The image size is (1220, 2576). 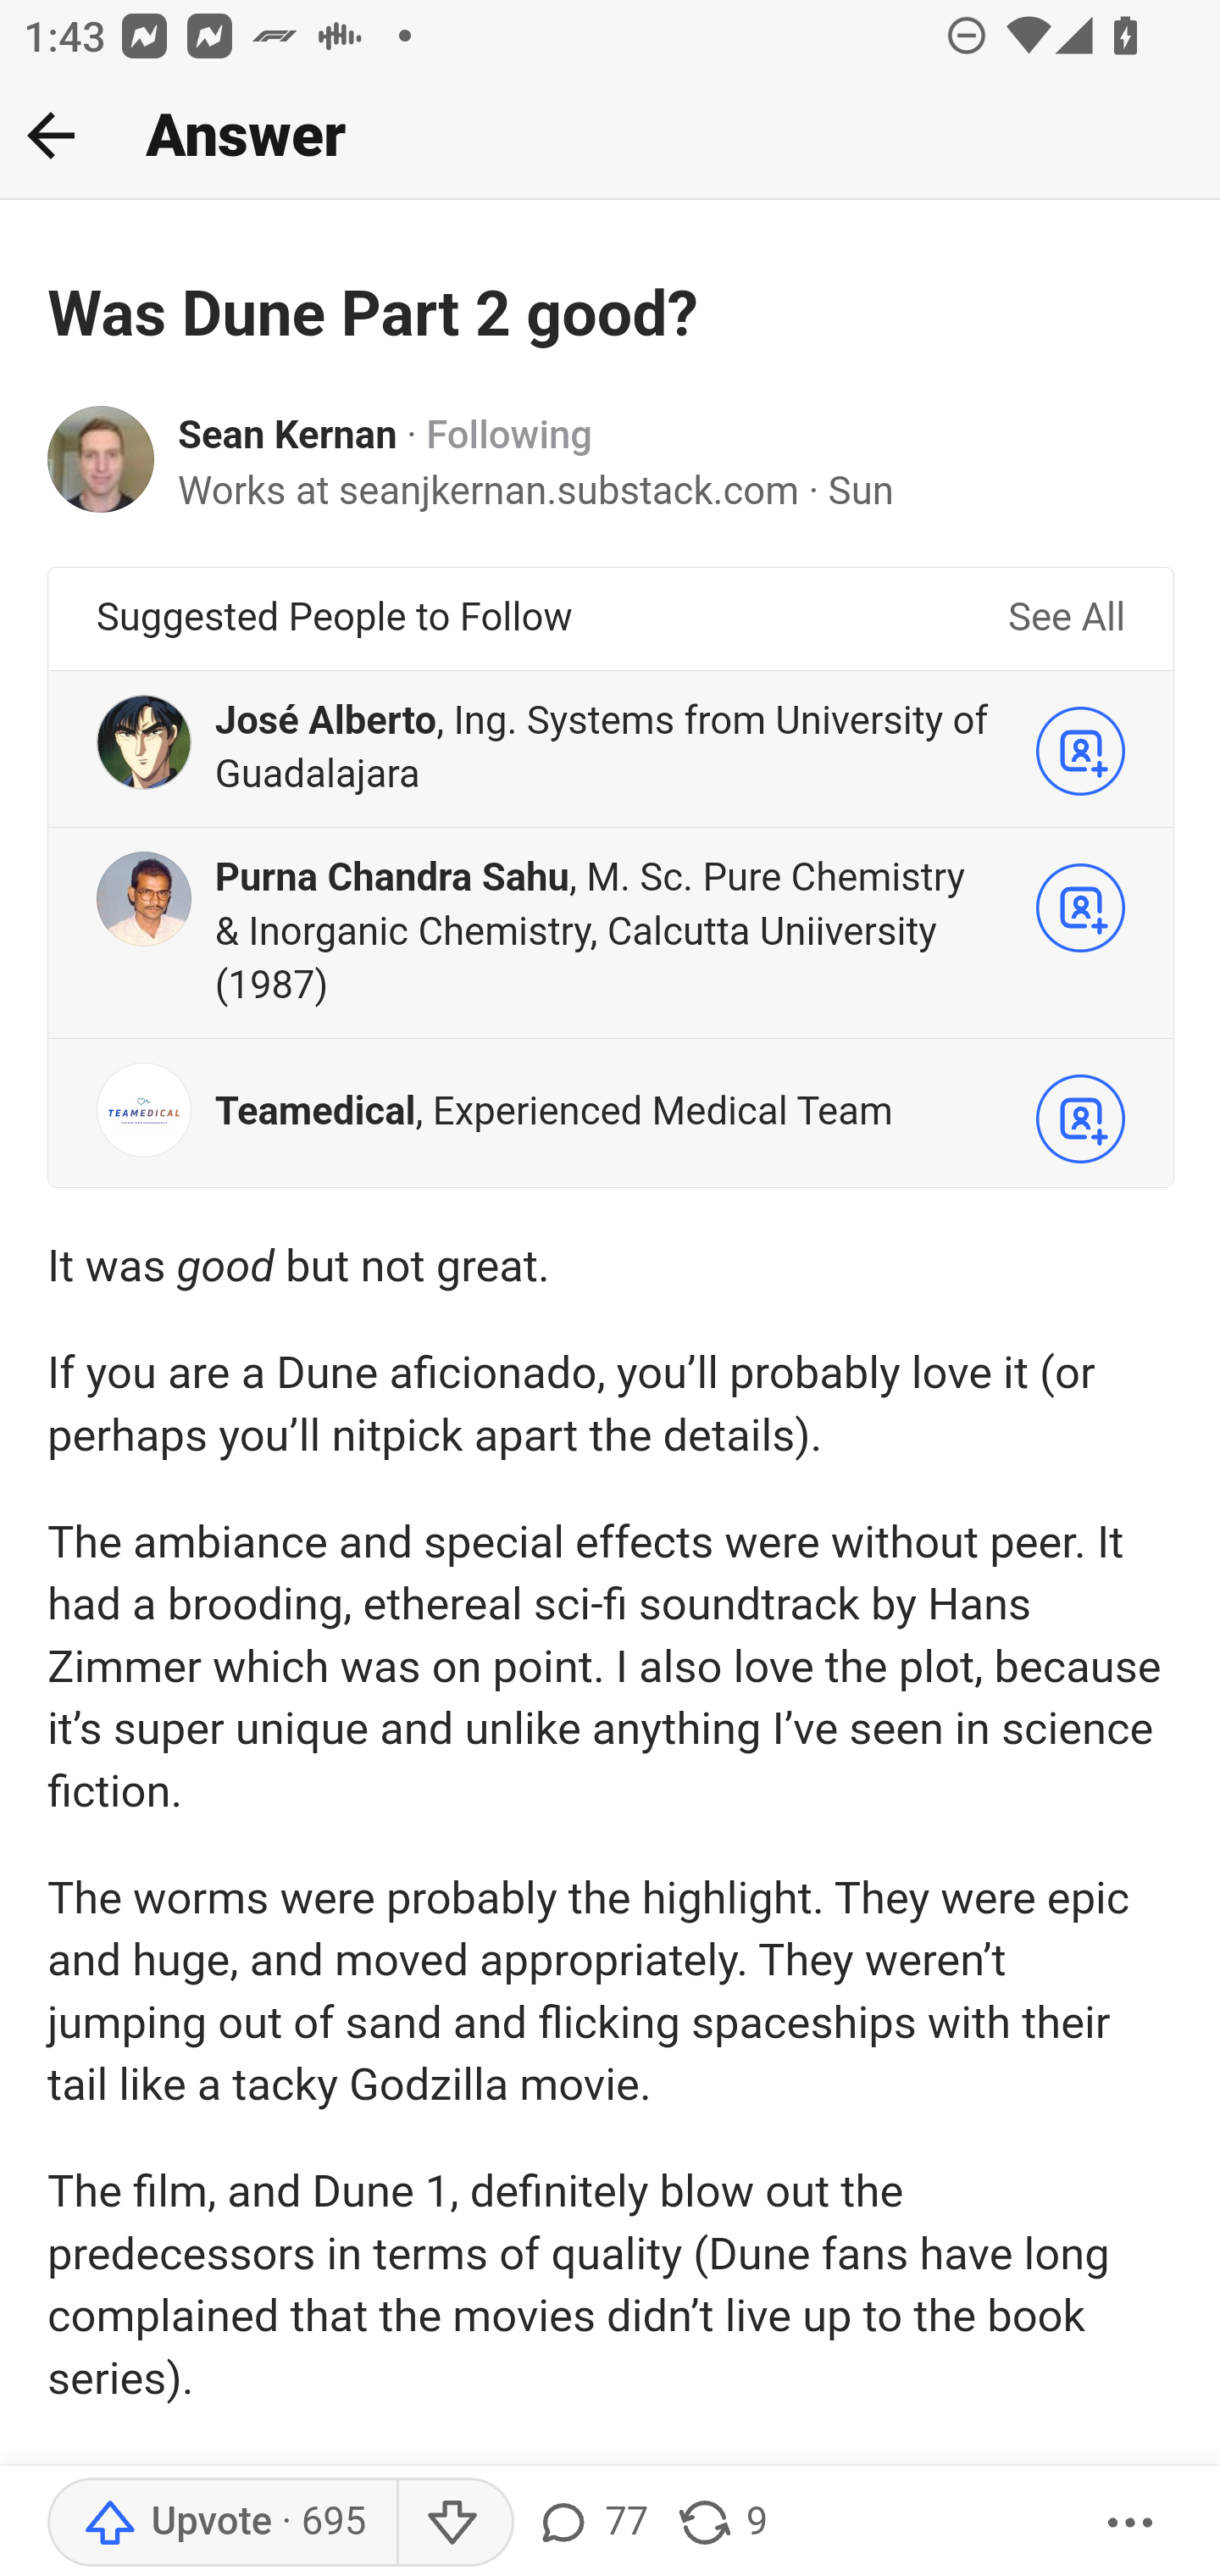 What do you see at coordinates (861, 491) in the screenshot?
I see `Sun` at bounding box center [861, 491].